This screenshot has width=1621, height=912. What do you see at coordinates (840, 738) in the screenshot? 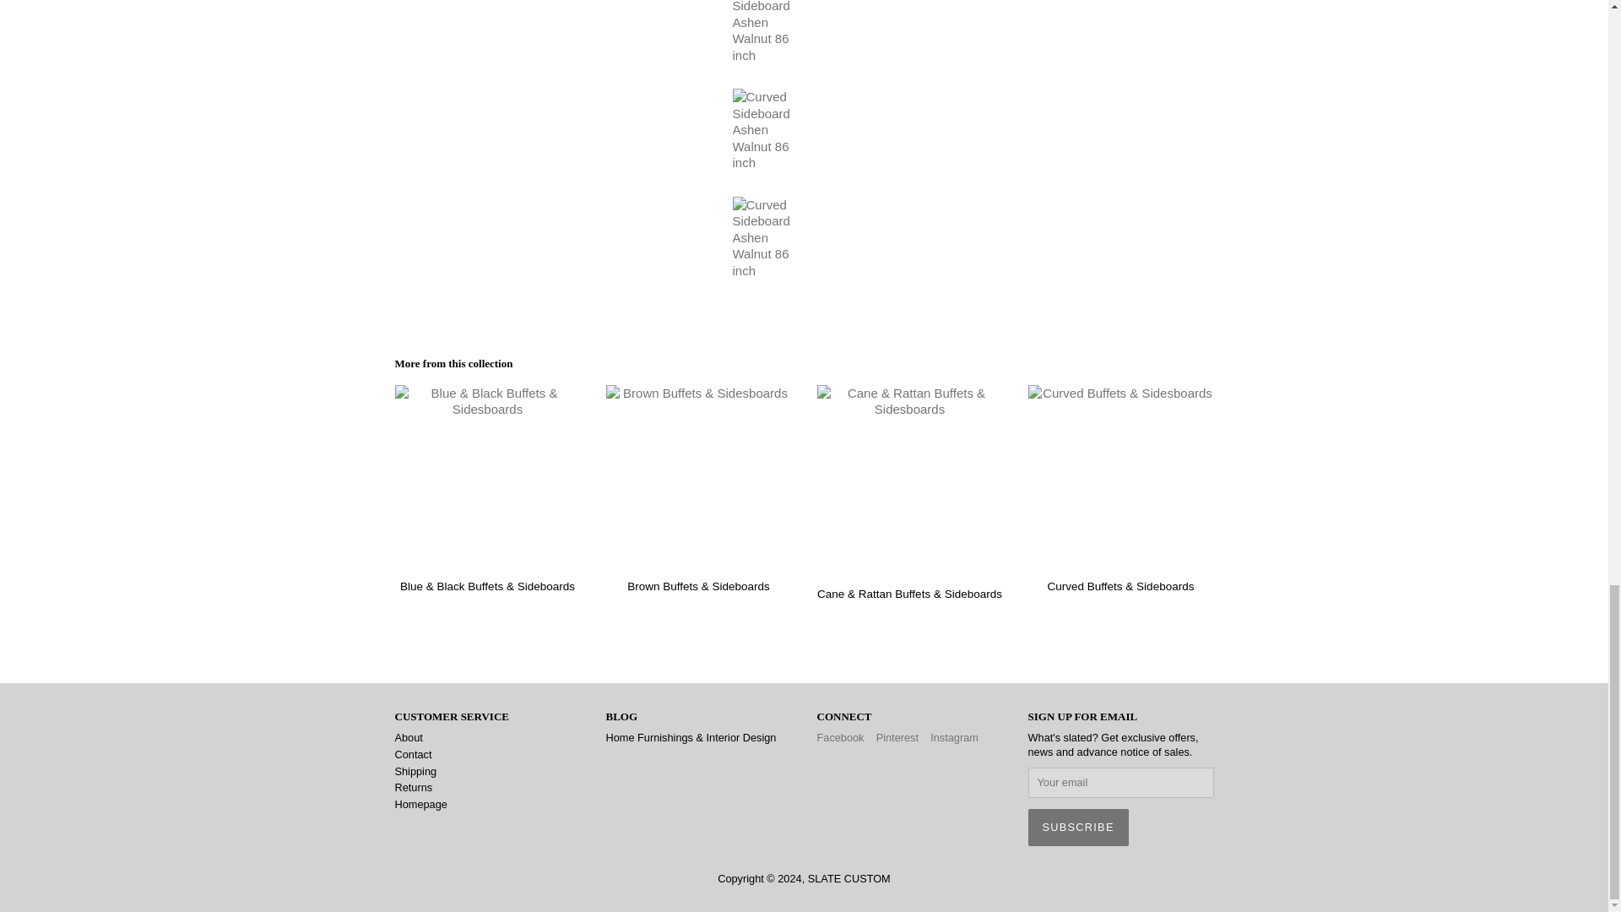
I see `SLATE CUSTOM on Facebook` at bounding box center [840, 738].